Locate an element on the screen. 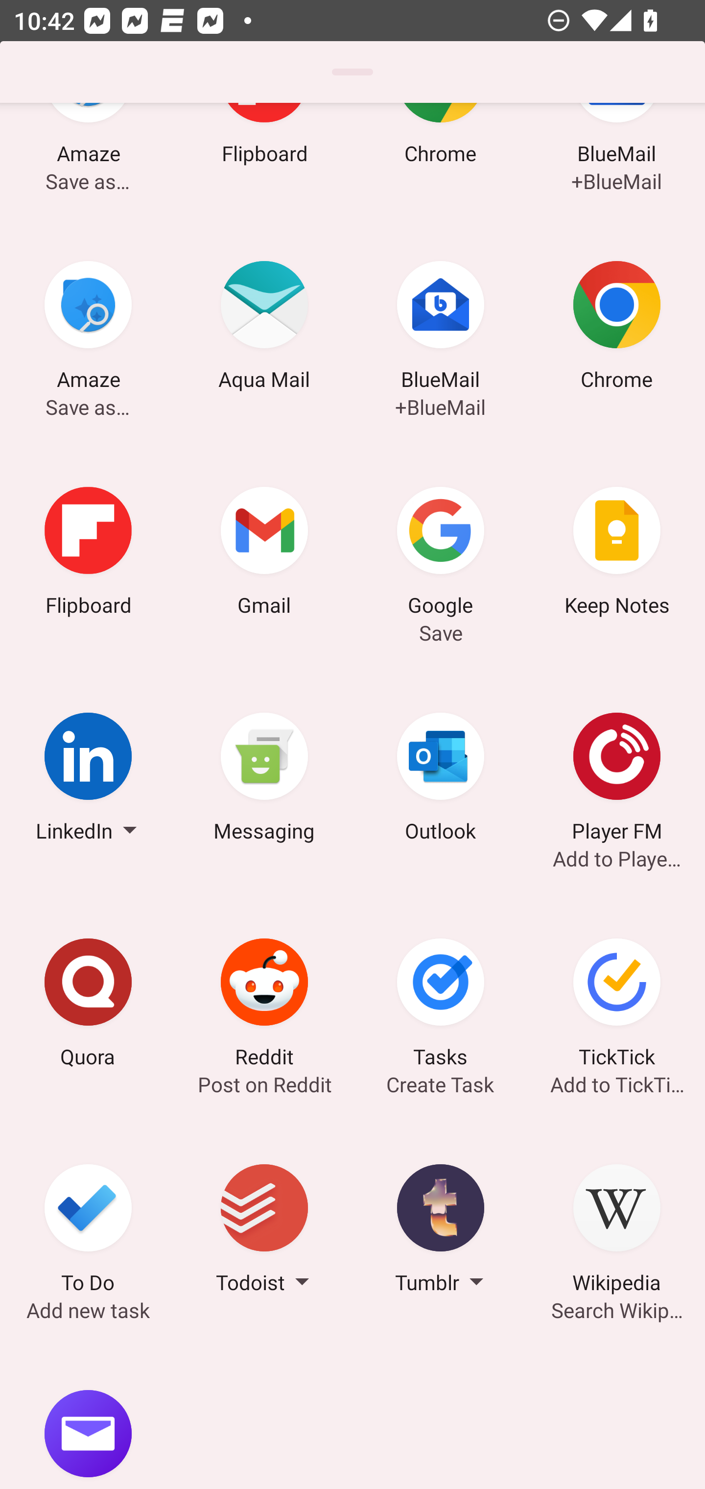 The width and height of the screenshot is (705, 1489). Amaze Save as… is located at coordinates (88, 328).